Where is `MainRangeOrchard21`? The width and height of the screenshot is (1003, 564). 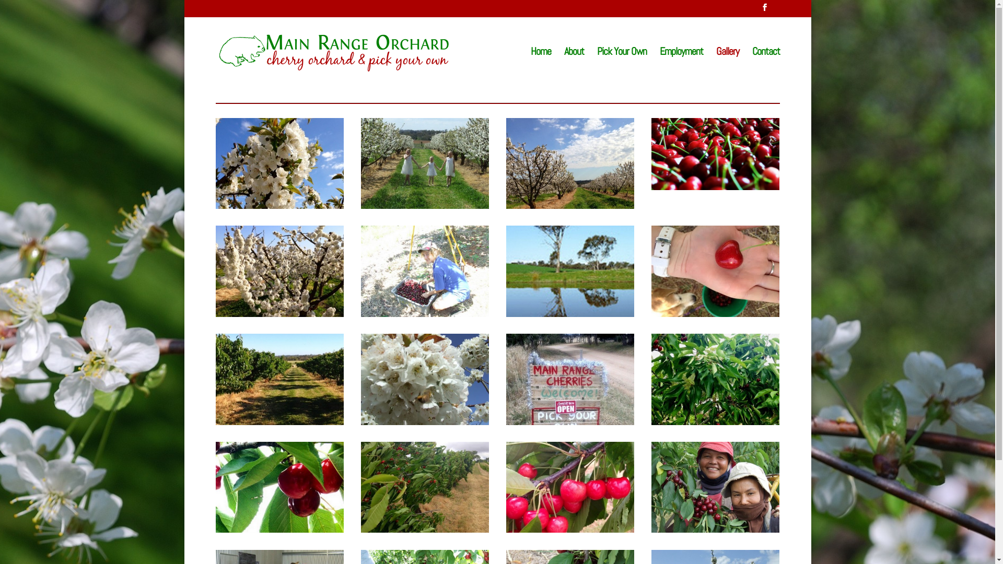 MainRangeOrchard21 is located at coordinates (279, 530).